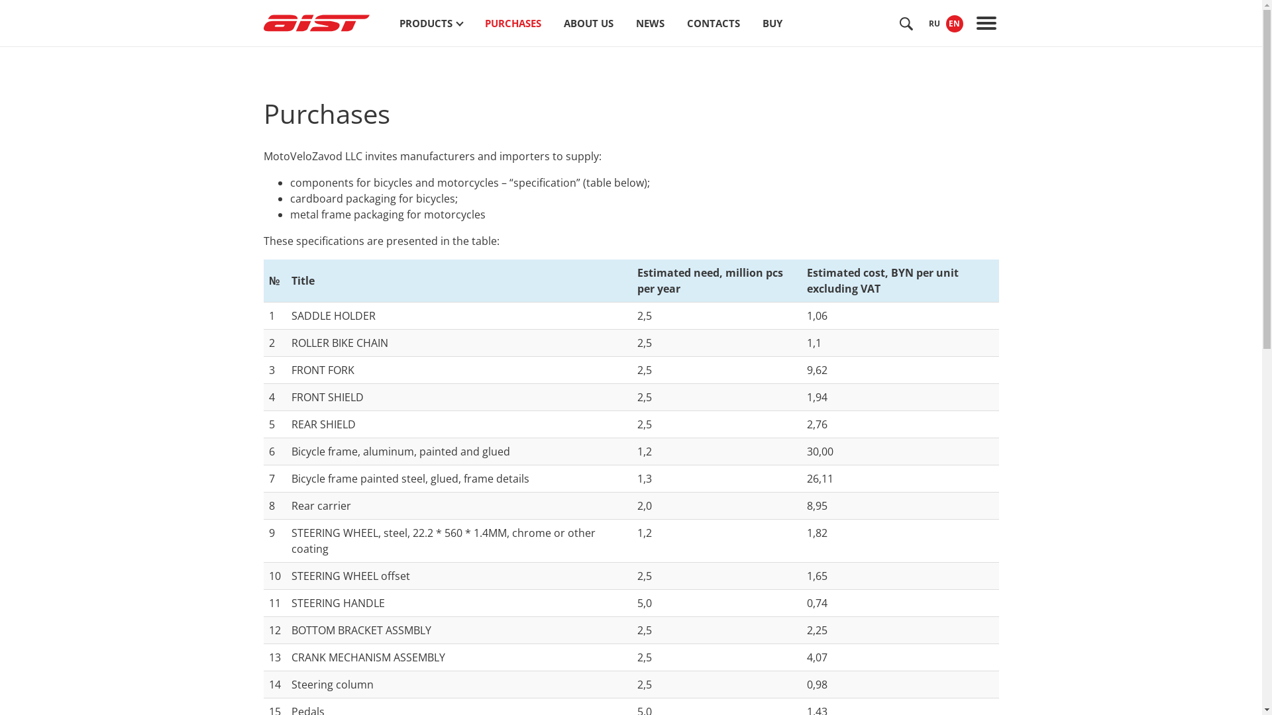  What do you see at coordinates (955, 24) in the screenshot?
I see `EN` at bounding box center [955, 24].